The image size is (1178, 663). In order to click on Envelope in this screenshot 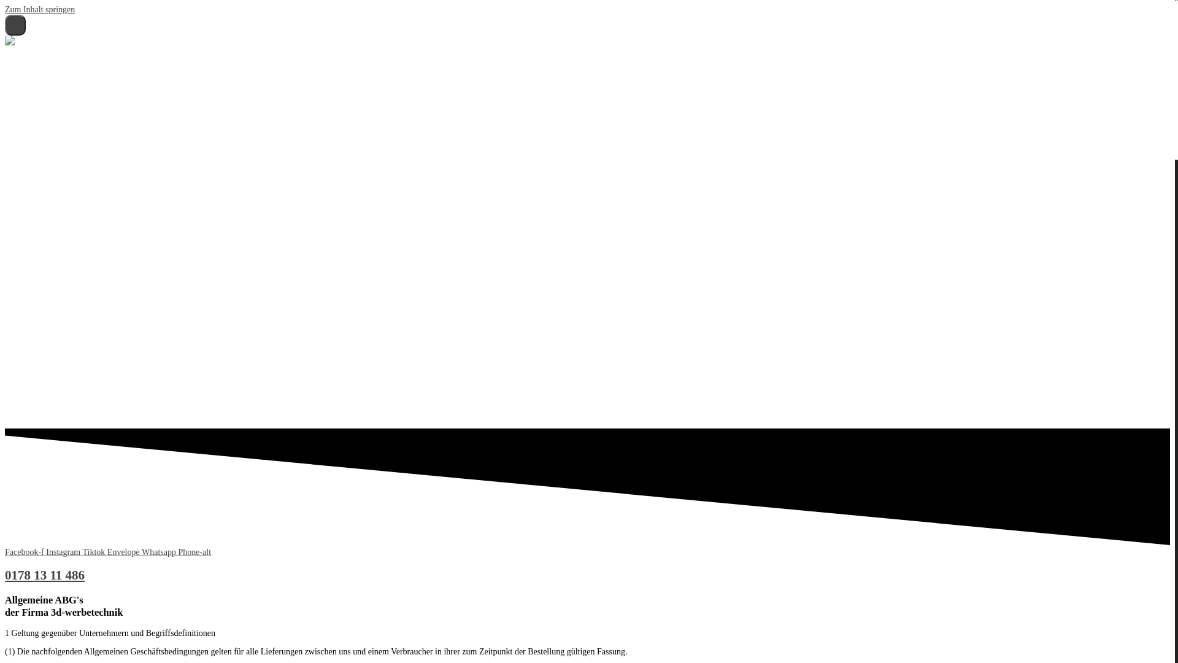, I will do `click(125, 552)`.